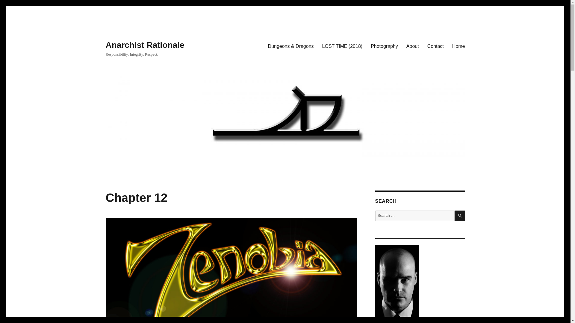 This screenshot has width=575, height=323. Describe the element at coordinates (435, 46) in the screenshot. I see `Contact` at that location.